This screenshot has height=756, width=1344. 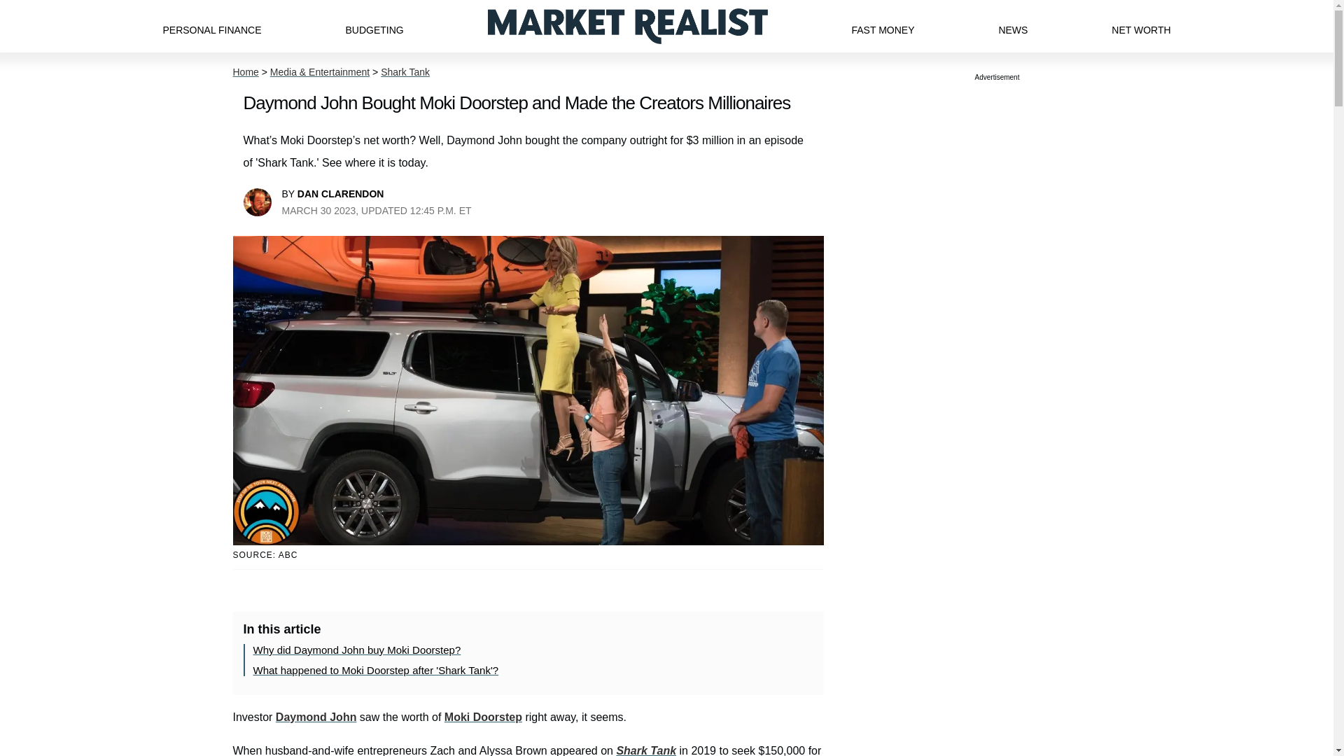 What do you see at coordinates (882, 26) in the screenshot?
I see `FAST MONEY` at bounding box center [882, 26].